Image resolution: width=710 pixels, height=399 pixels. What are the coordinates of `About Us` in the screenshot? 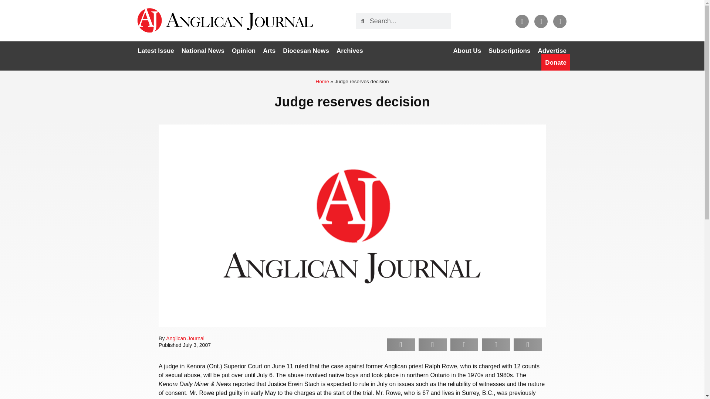 It's located at (467, 51).